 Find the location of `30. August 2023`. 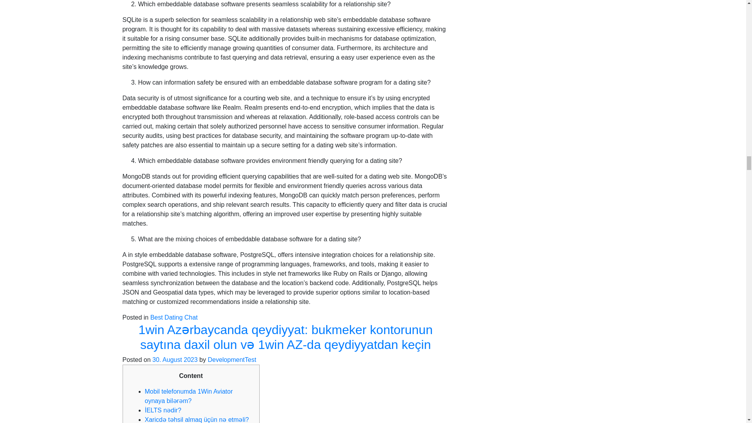

30. August 2023 is located at coordinates (175, 360).